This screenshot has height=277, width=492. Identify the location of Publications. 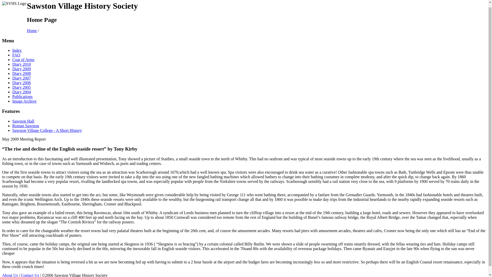
(22, 96).